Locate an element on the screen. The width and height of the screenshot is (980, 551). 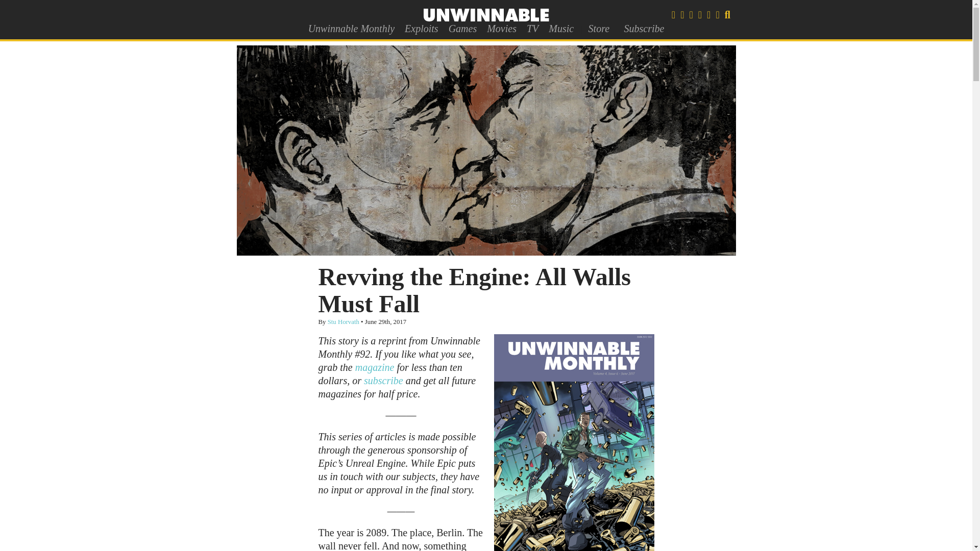
Music is located at coordinates (561, 29).